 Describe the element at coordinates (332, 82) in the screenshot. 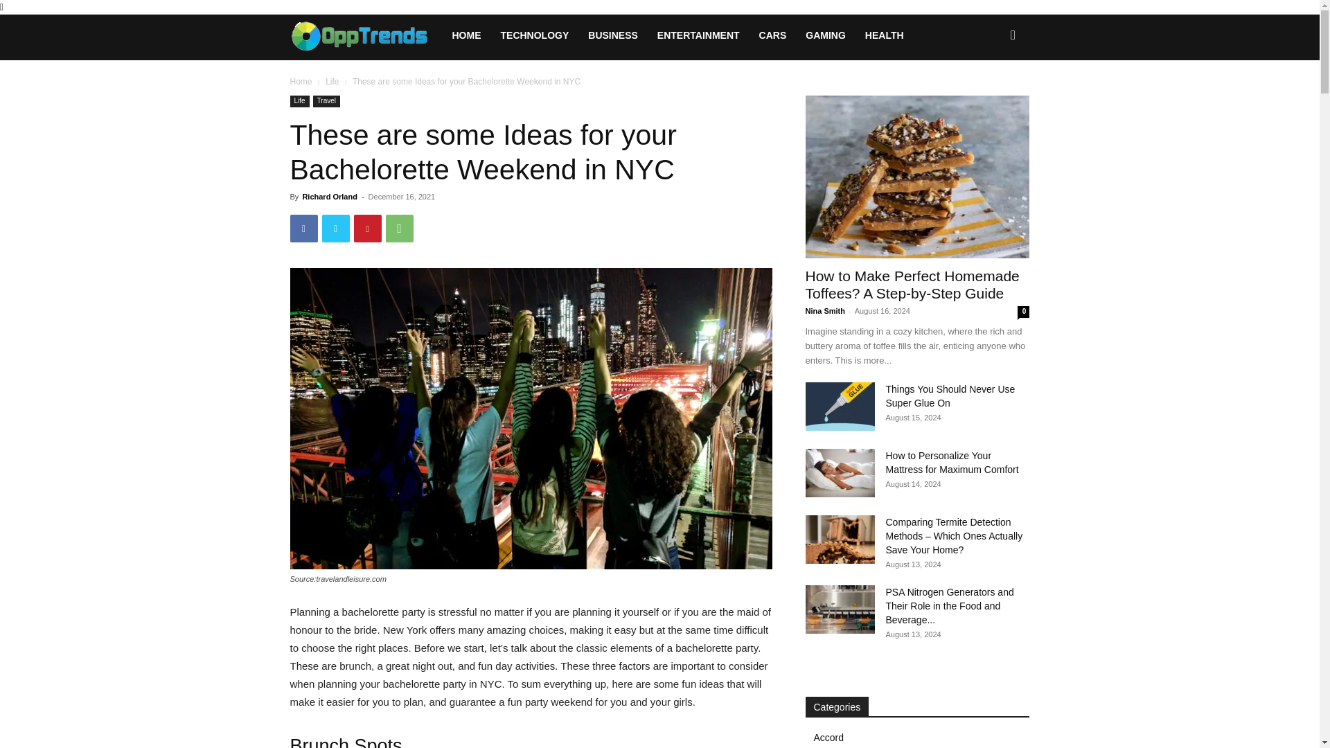

I see `View all posts in Life` at that location.